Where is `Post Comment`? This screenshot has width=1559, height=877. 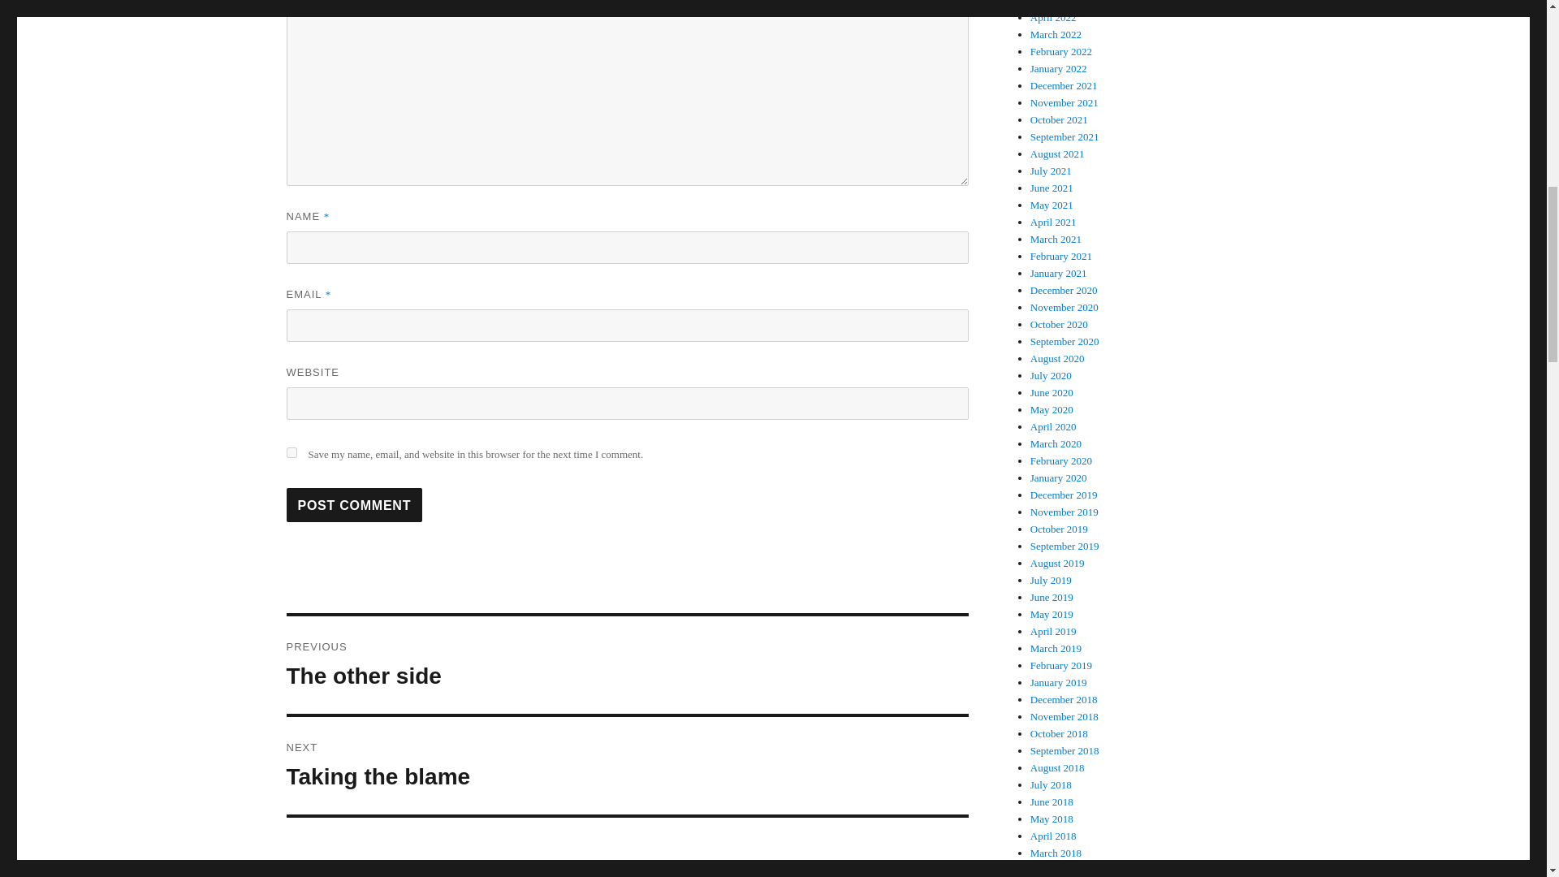
Post Comment is located at coordinates (627, 766).